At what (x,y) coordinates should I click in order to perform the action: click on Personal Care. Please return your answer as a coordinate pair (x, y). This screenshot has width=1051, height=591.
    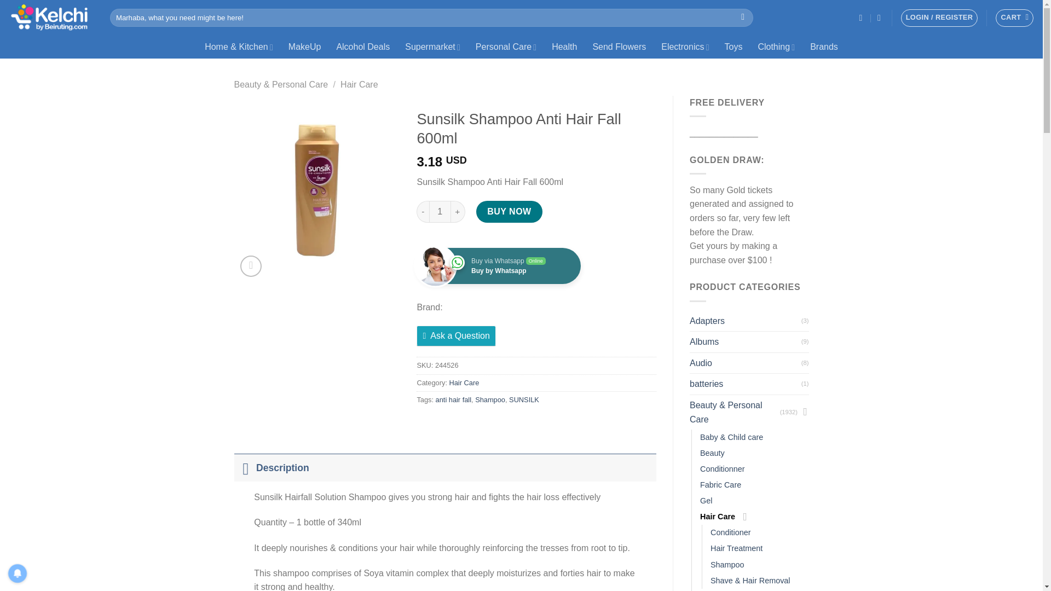
    Looking at the image, I should click on (506, 47).